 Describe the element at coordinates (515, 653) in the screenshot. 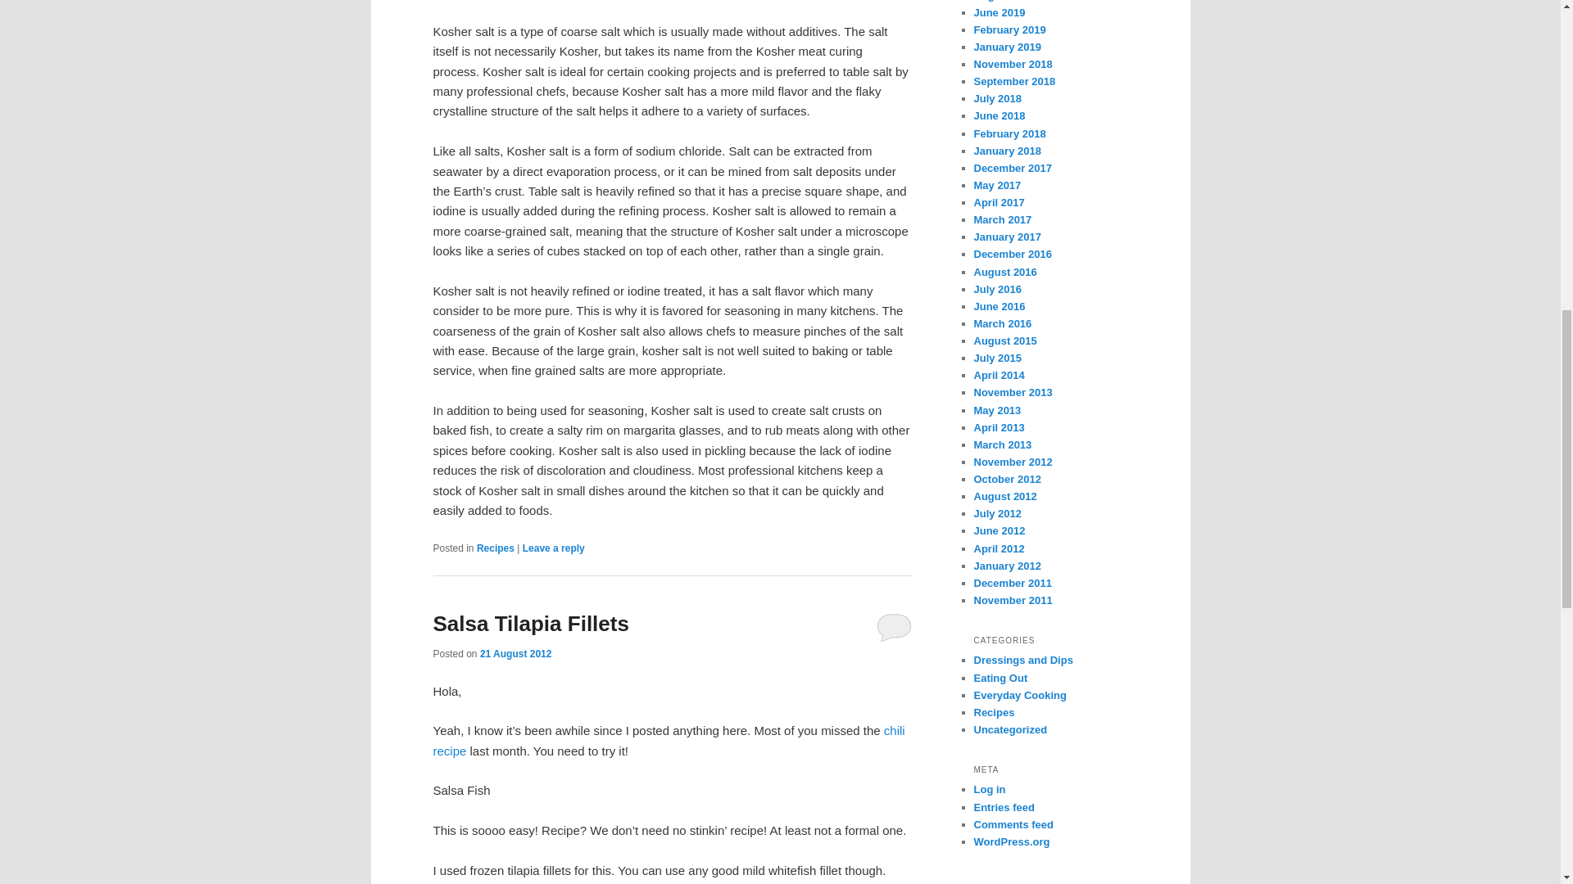

I see `9:21 am` at that location.